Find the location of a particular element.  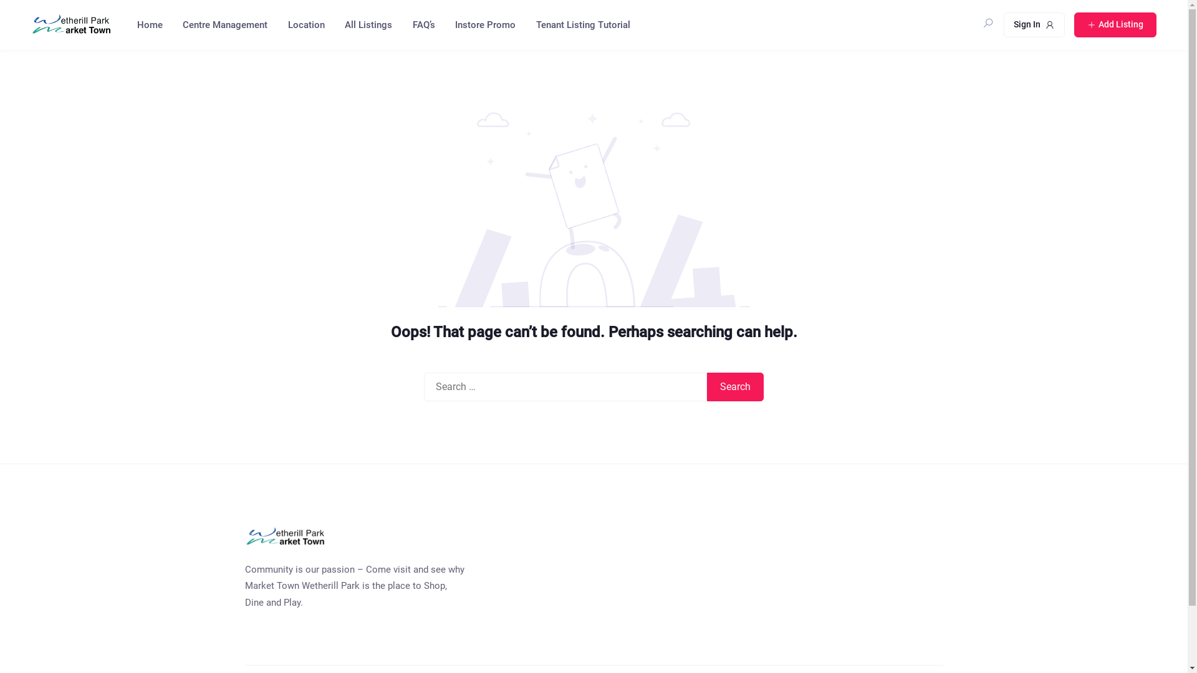

Tenant Listing Tutorial is located at coordinates (582, 25).